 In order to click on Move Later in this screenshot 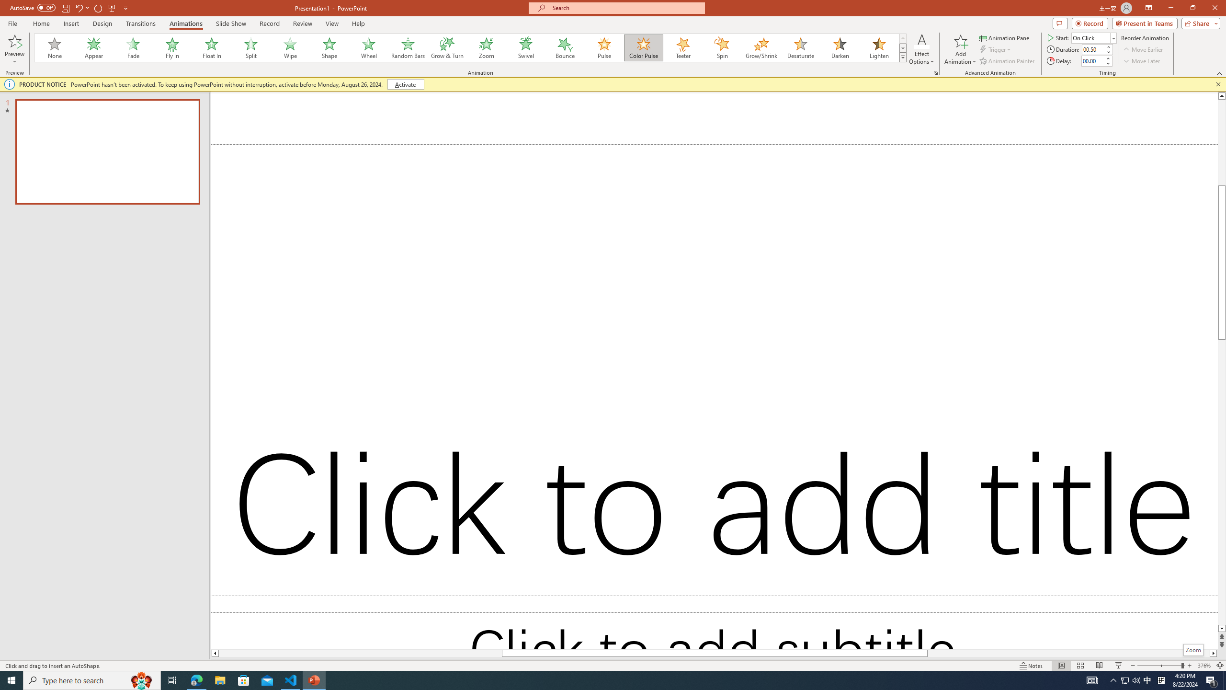, I will do `click(1142, 61)`.